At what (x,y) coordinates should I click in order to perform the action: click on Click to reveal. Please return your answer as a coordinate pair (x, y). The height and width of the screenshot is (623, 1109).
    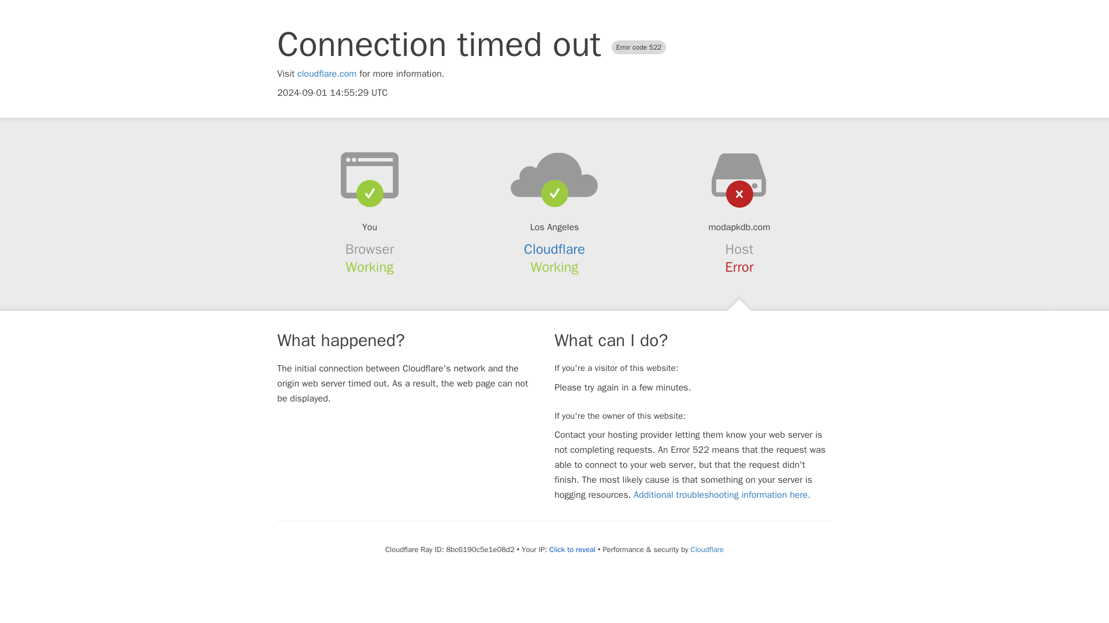
    Looking at the image, I should click on (572, 549).